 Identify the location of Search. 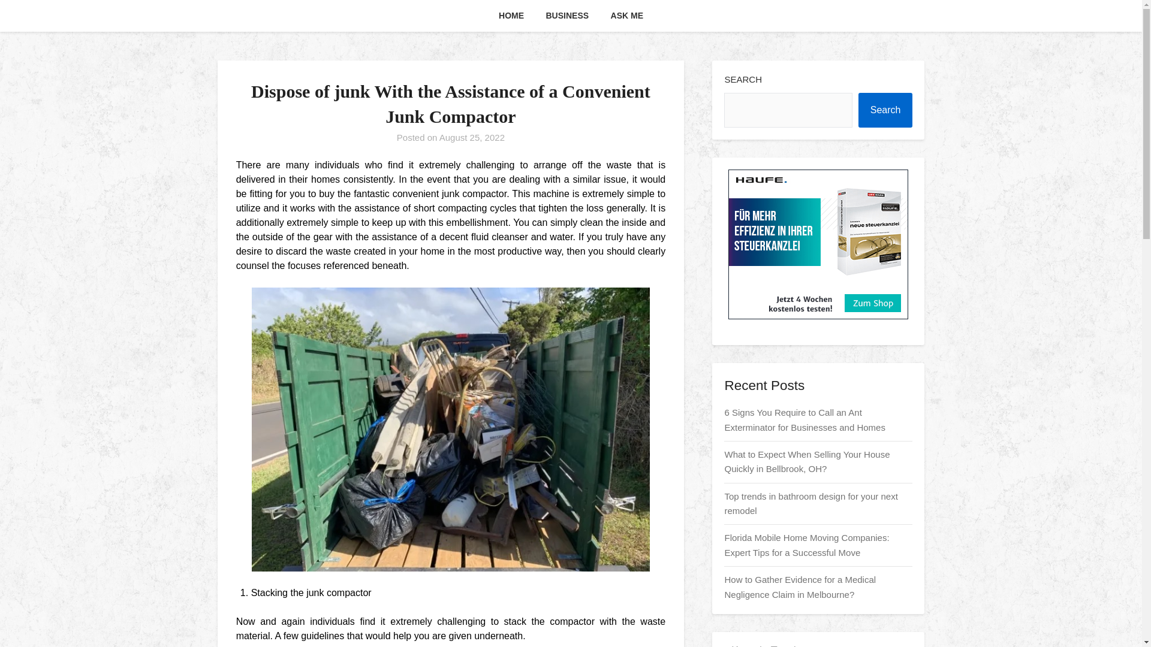
(885, 110).